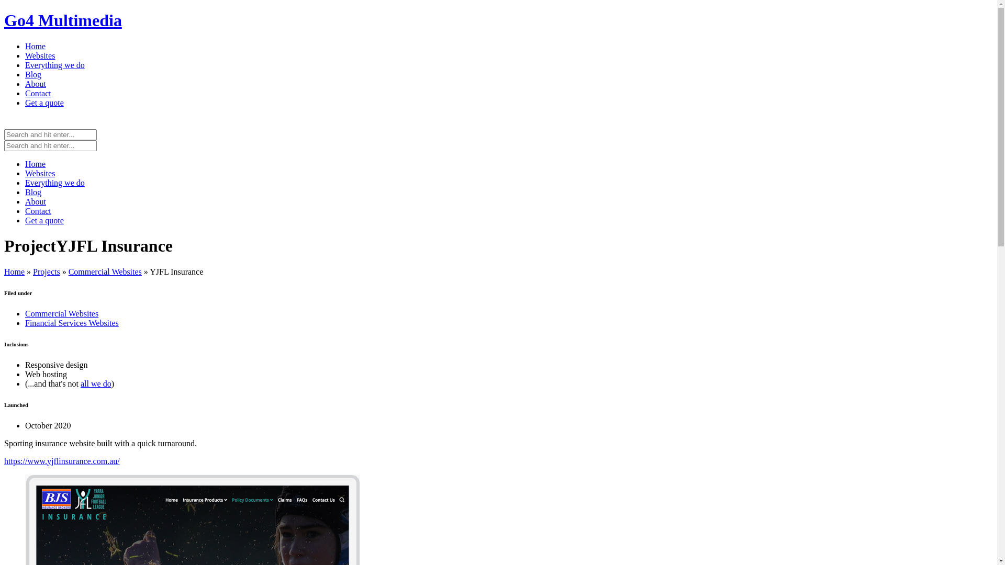  I want to click on Blog, so click(33, 74).